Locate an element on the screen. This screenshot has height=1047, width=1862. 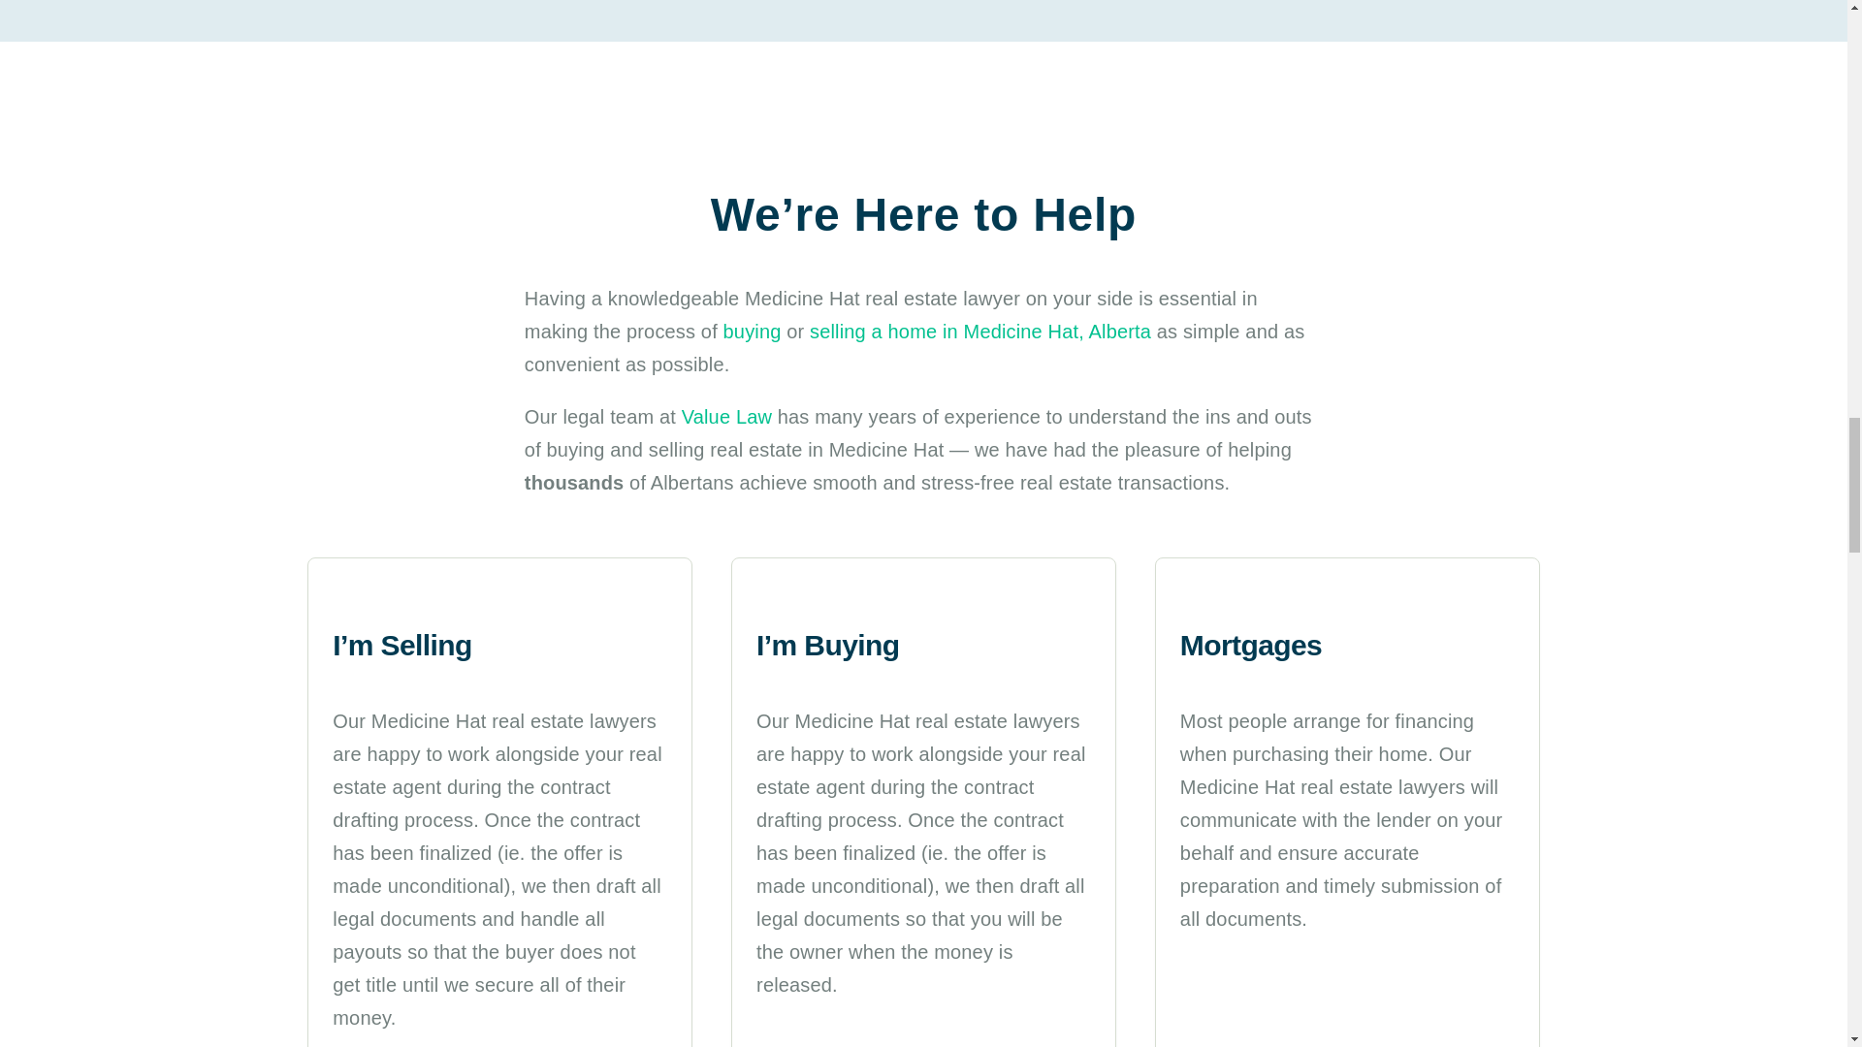
purchasing-a-home is located at coordinates (772, 600).